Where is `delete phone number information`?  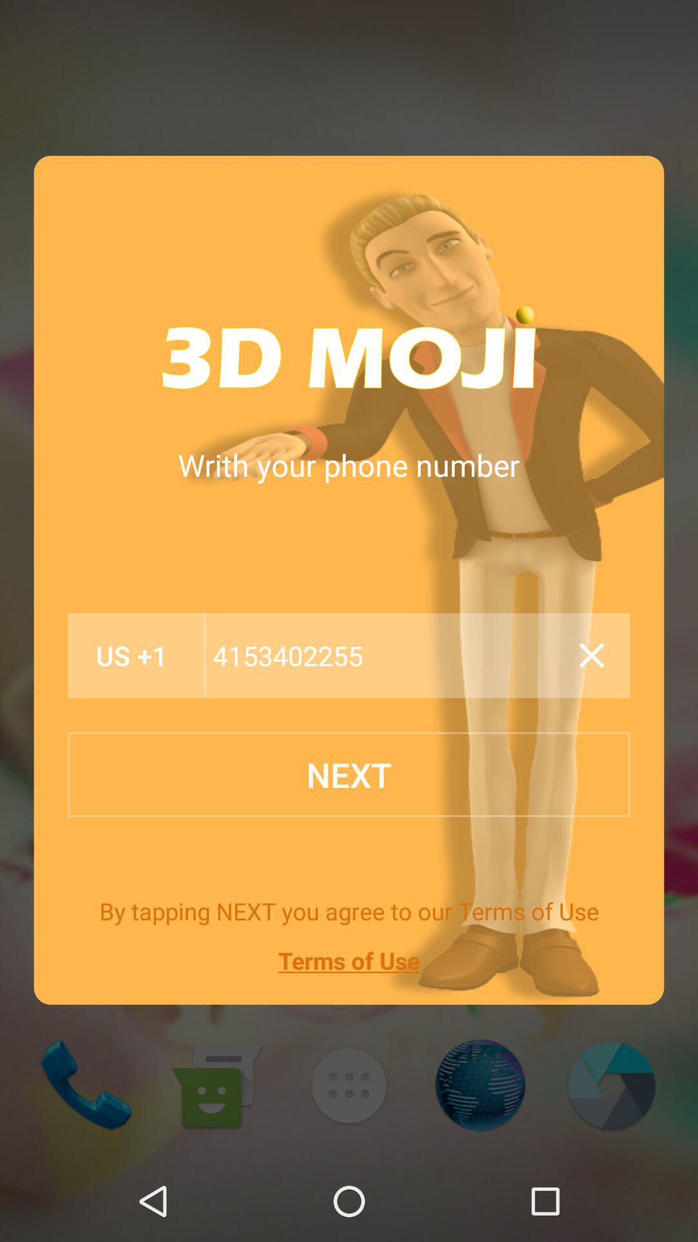 delete phone number information is located at coordinates (591, 655).